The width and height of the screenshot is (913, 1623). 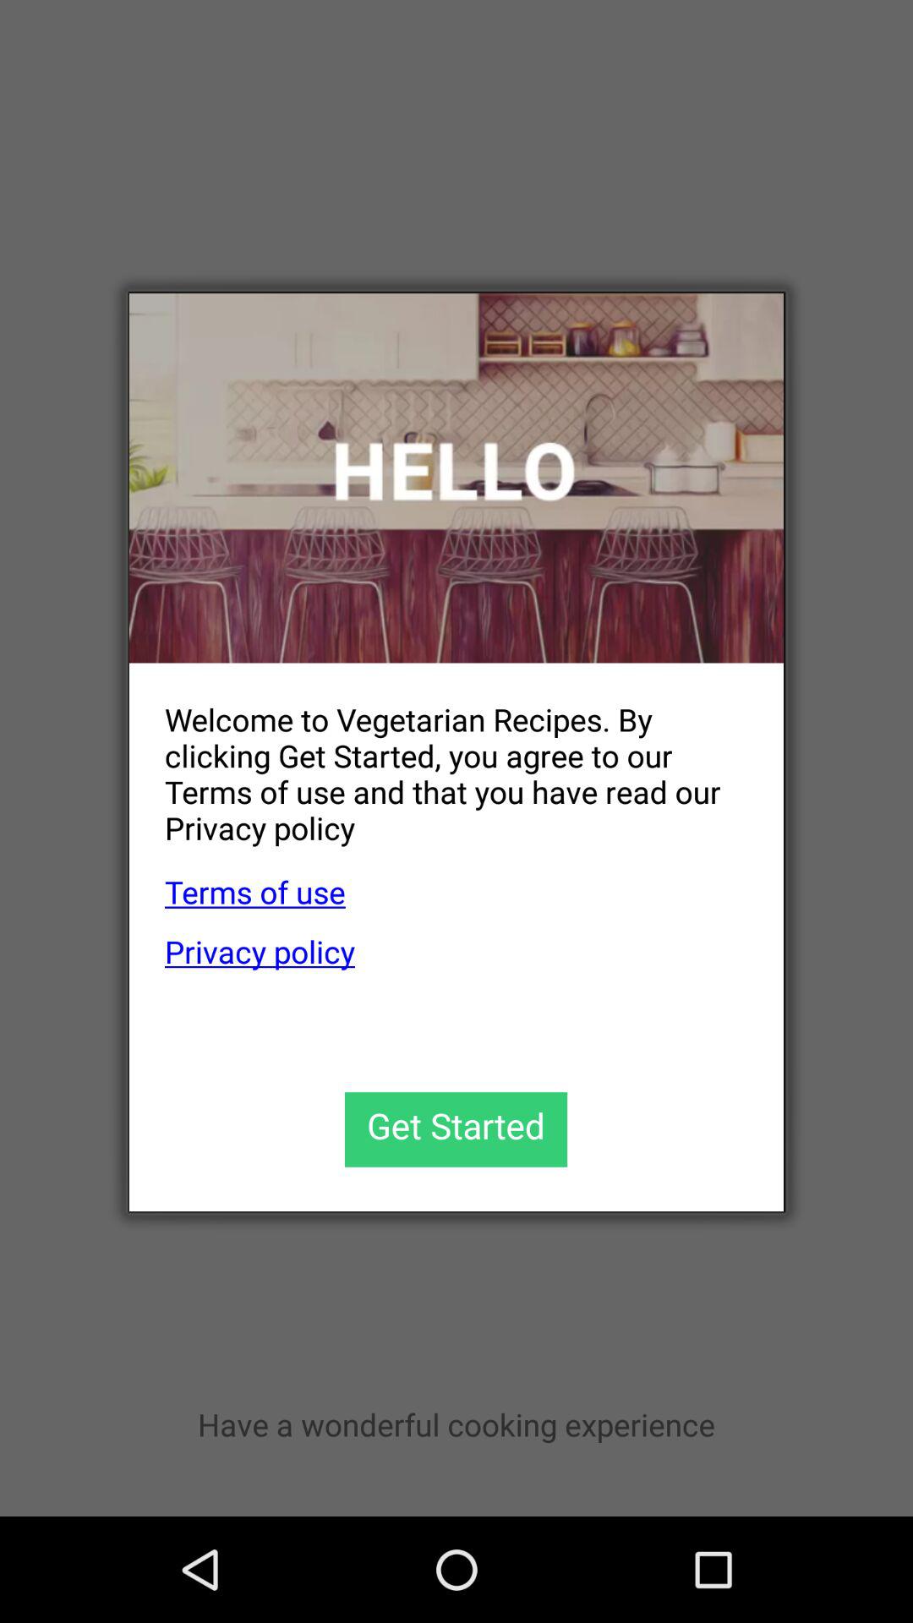 What do you see at coordinates (438, 760) in the screenshot?
I see `open app above terms of use app` at bounding box center [438, 760].